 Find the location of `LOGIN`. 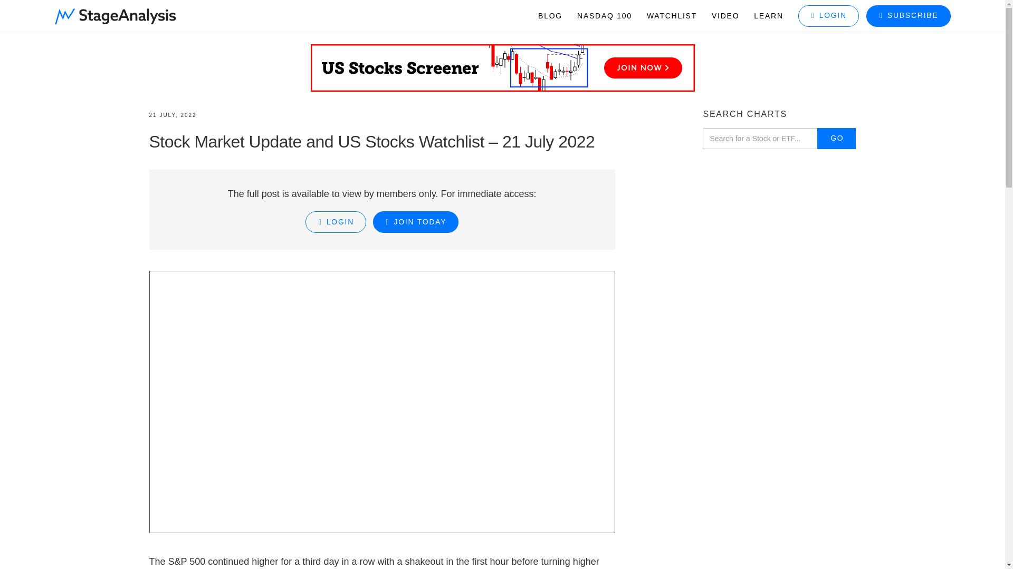

LOGIN is located at coordinates (825, 16).